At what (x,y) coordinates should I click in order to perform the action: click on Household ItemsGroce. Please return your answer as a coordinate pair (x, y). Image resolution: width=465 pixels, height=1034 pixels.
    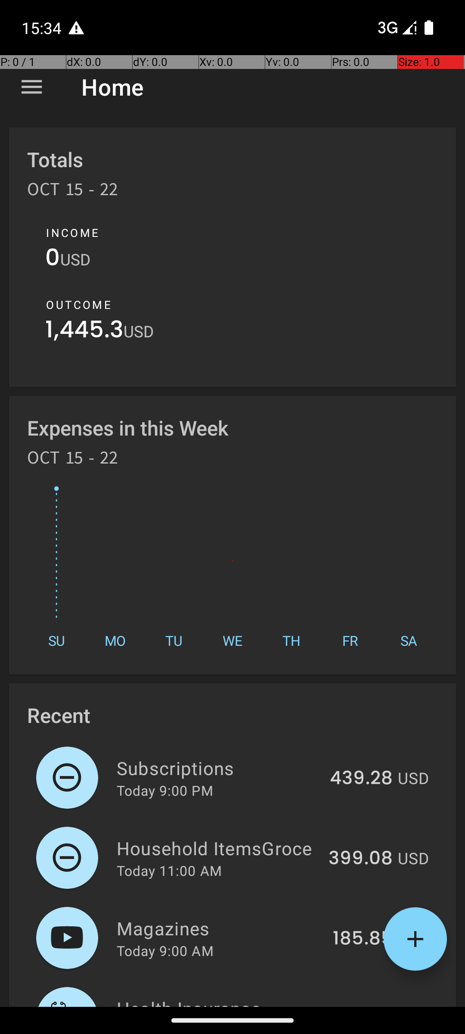
    Looking at the image, I should click on (218, 848).